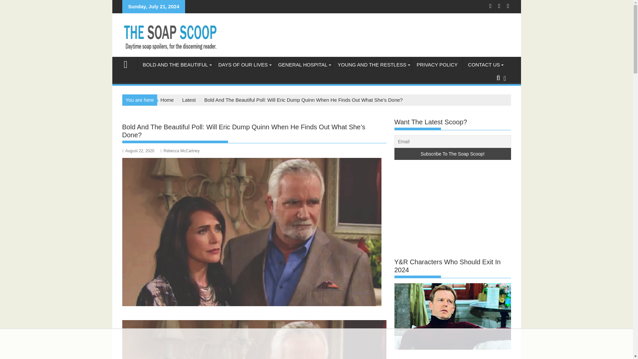 The width and height of the screenshot is (638, 359). Describe the element at coordinates (302, 64) in the screenshot. I see `GENERAL HOSPITAL` at that location.